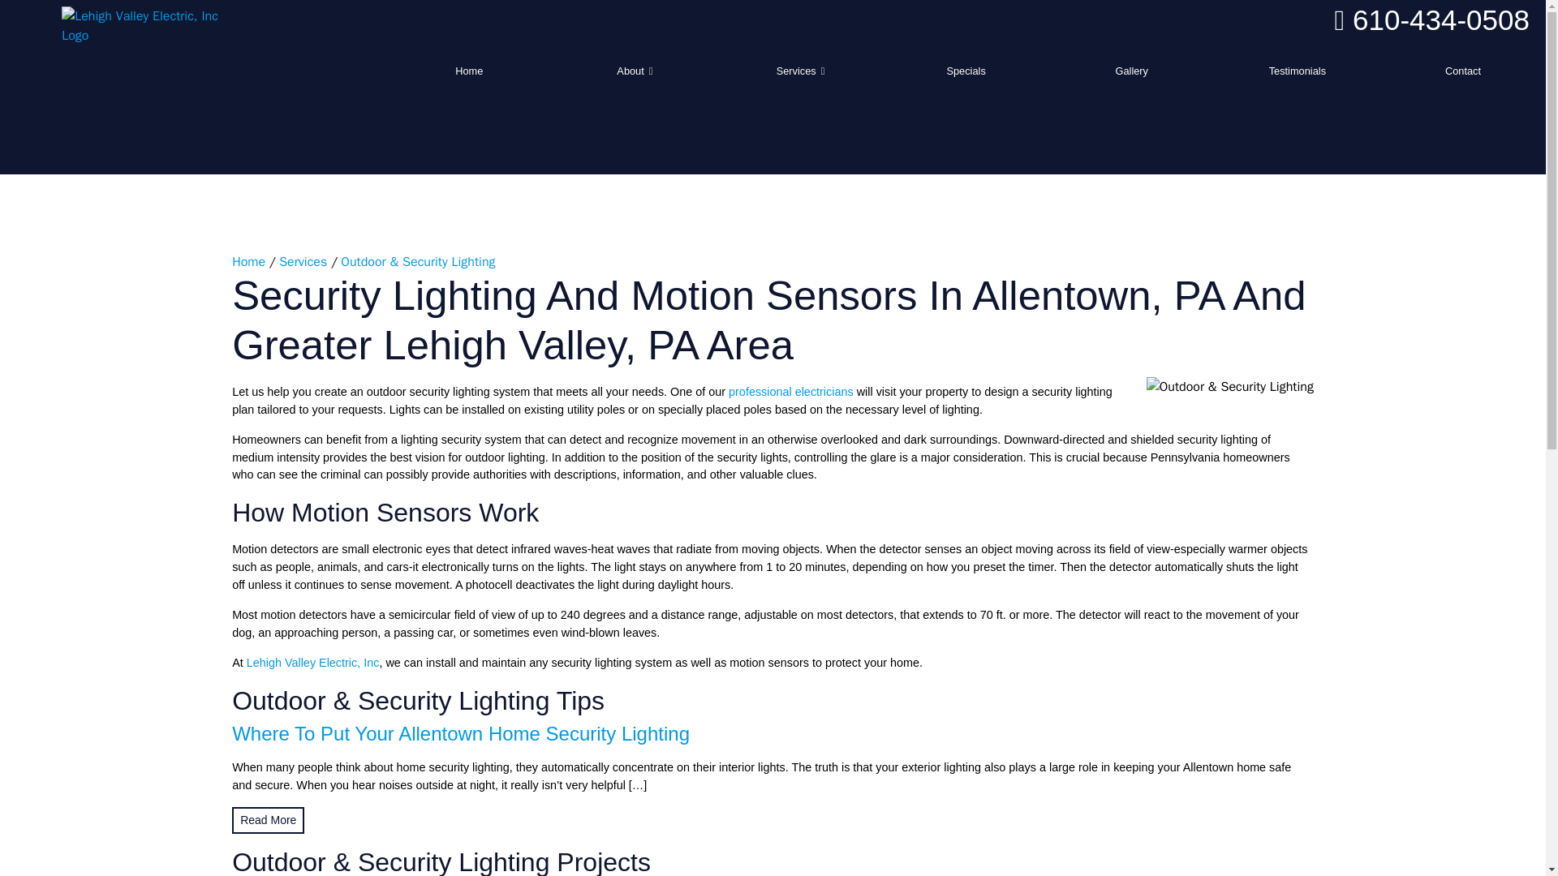 This screenshot has height=876, width=1558. I want to click on Home, so click(248, 261).